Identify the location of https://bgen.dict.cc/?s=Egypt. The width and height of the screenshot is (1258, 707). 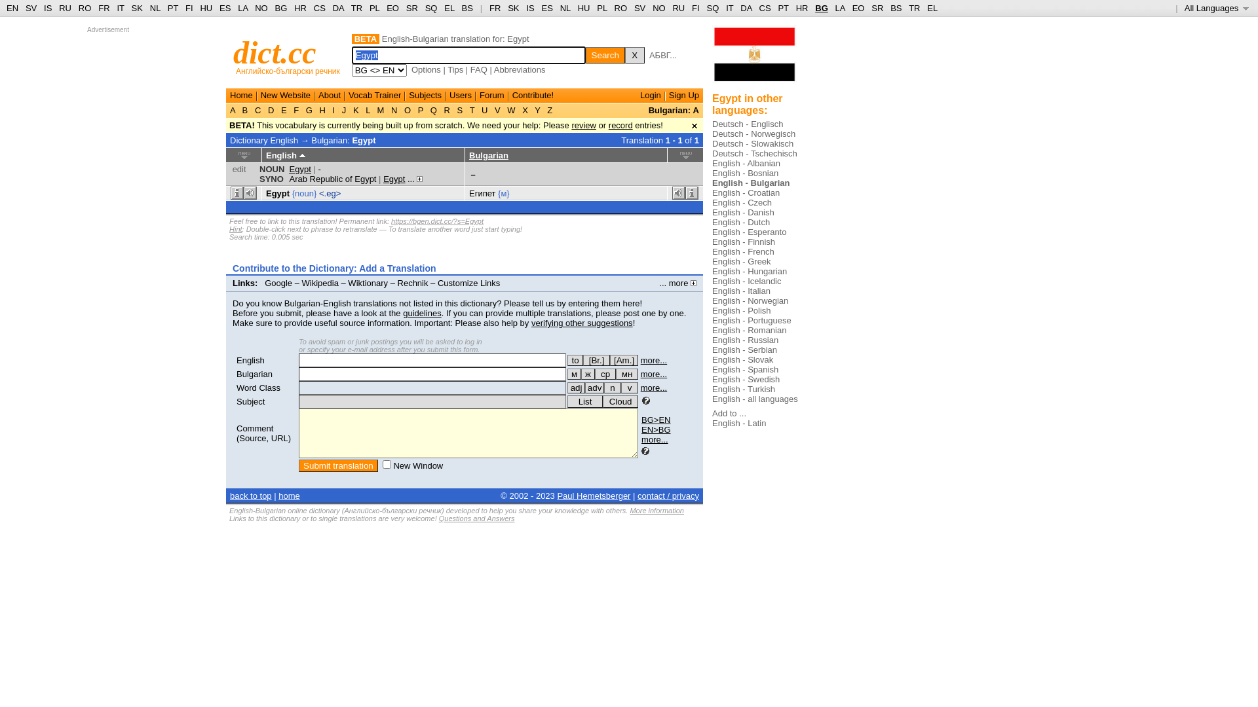
(438, 221).